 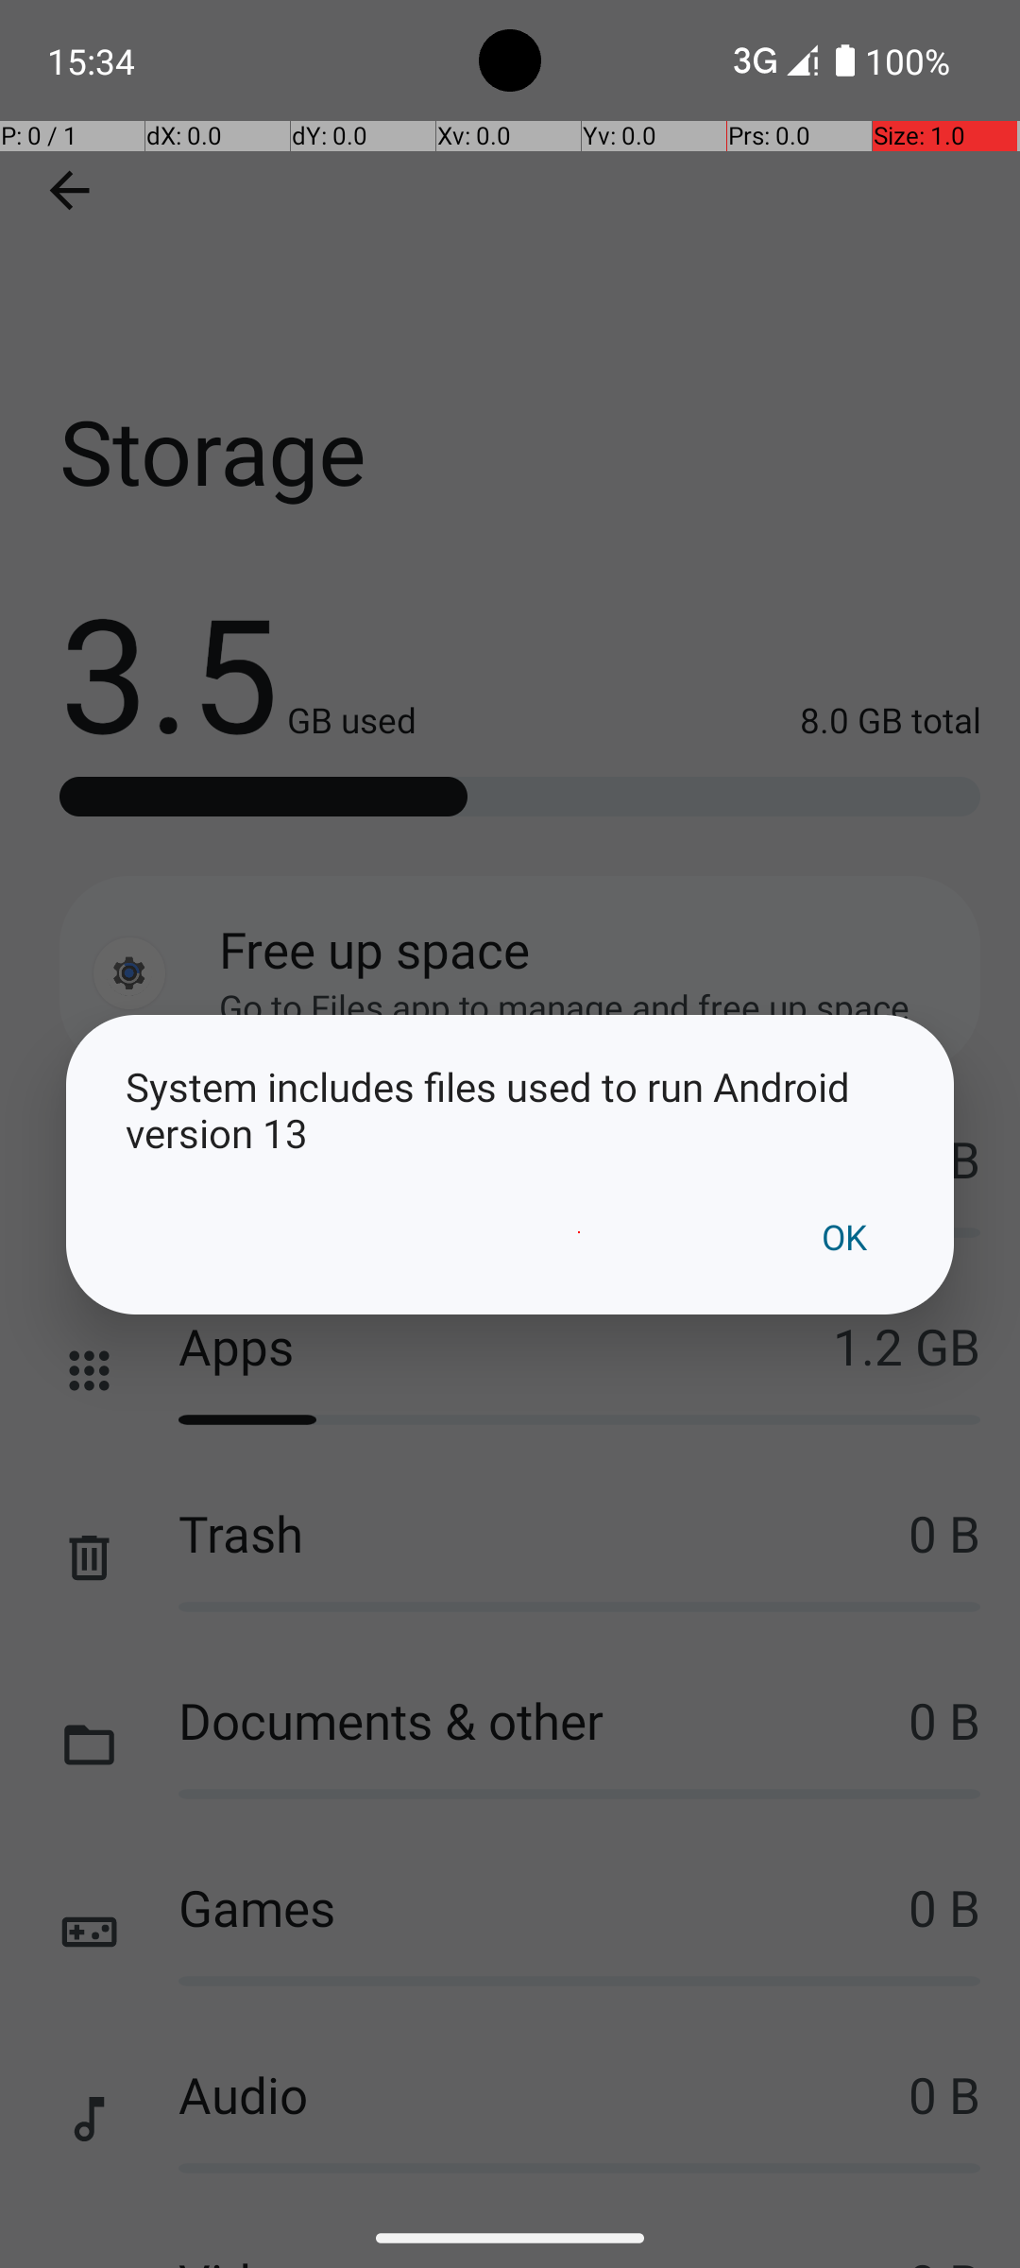 What do you see at coordinates (510, 1109) in the screenshot?
I see `System includes files used to run Android version 13` at bounding box center [510, 1109].